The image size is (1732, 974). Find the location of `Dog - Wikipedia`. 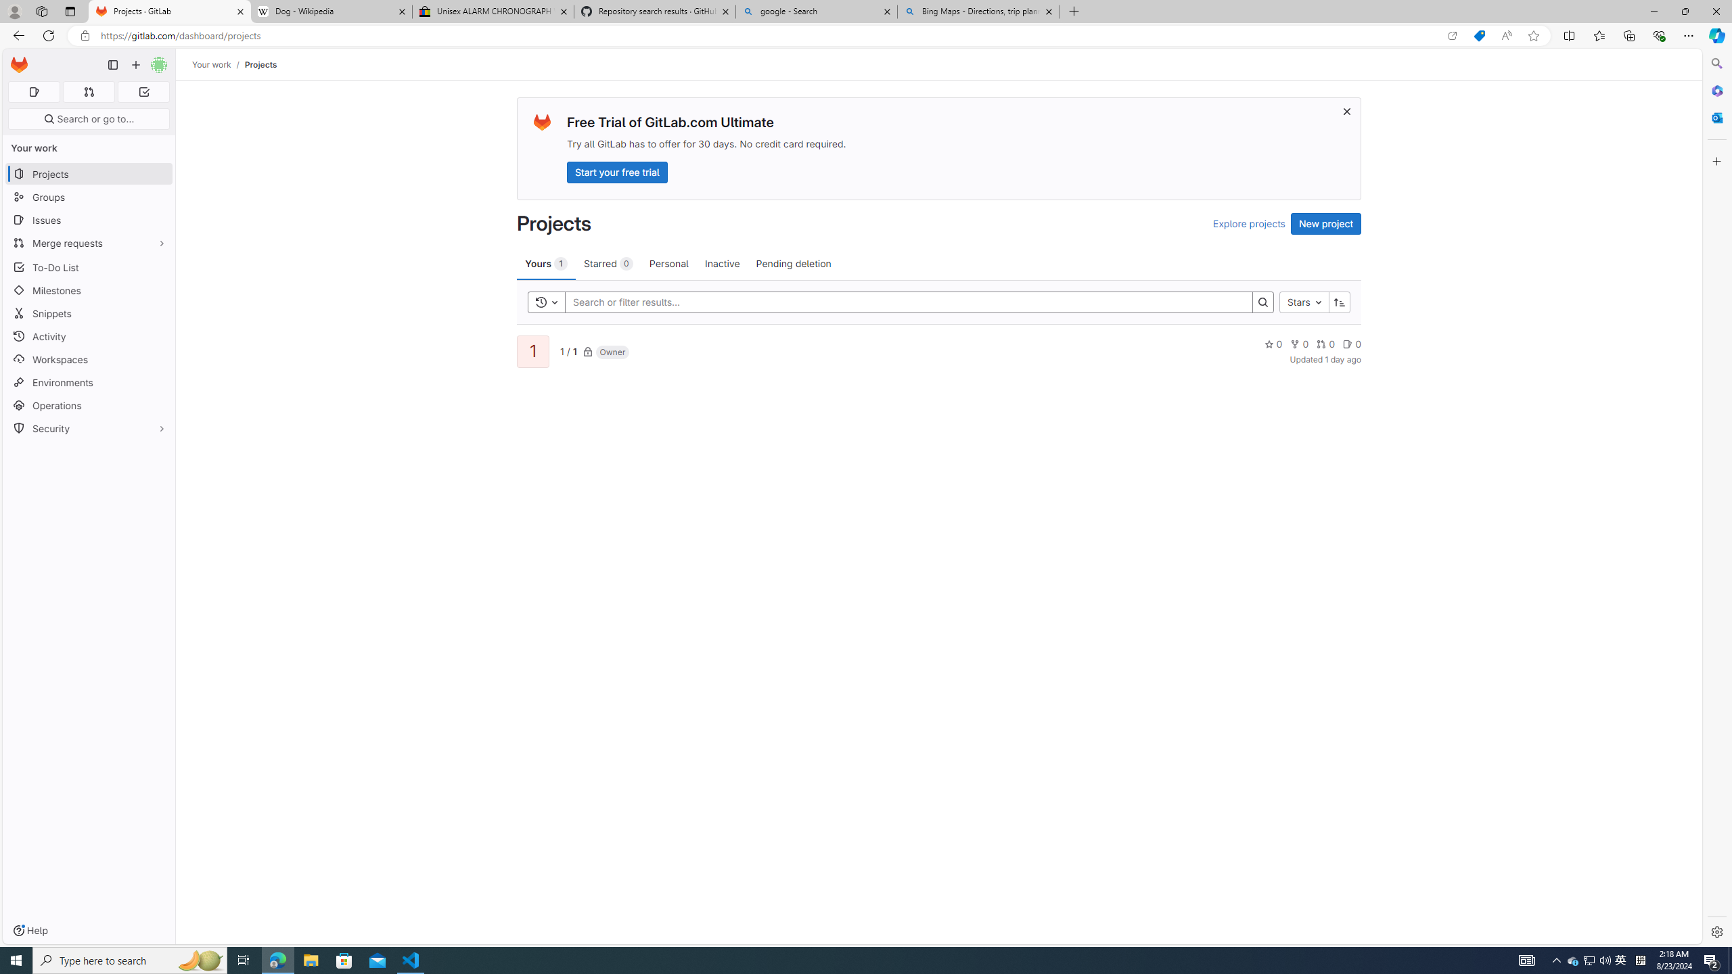

Dog - Wikipedia is located at coordinates (330, 11).